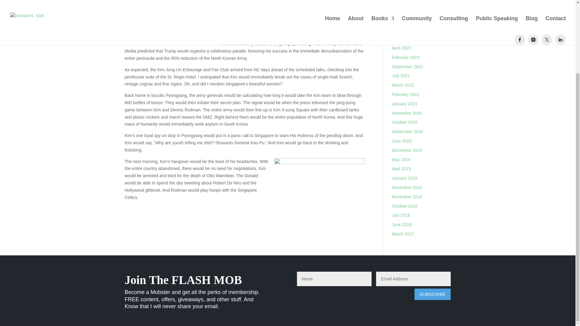 This screenshot has height=326, width=580. I want to click on April 2023, so click(401, 48).